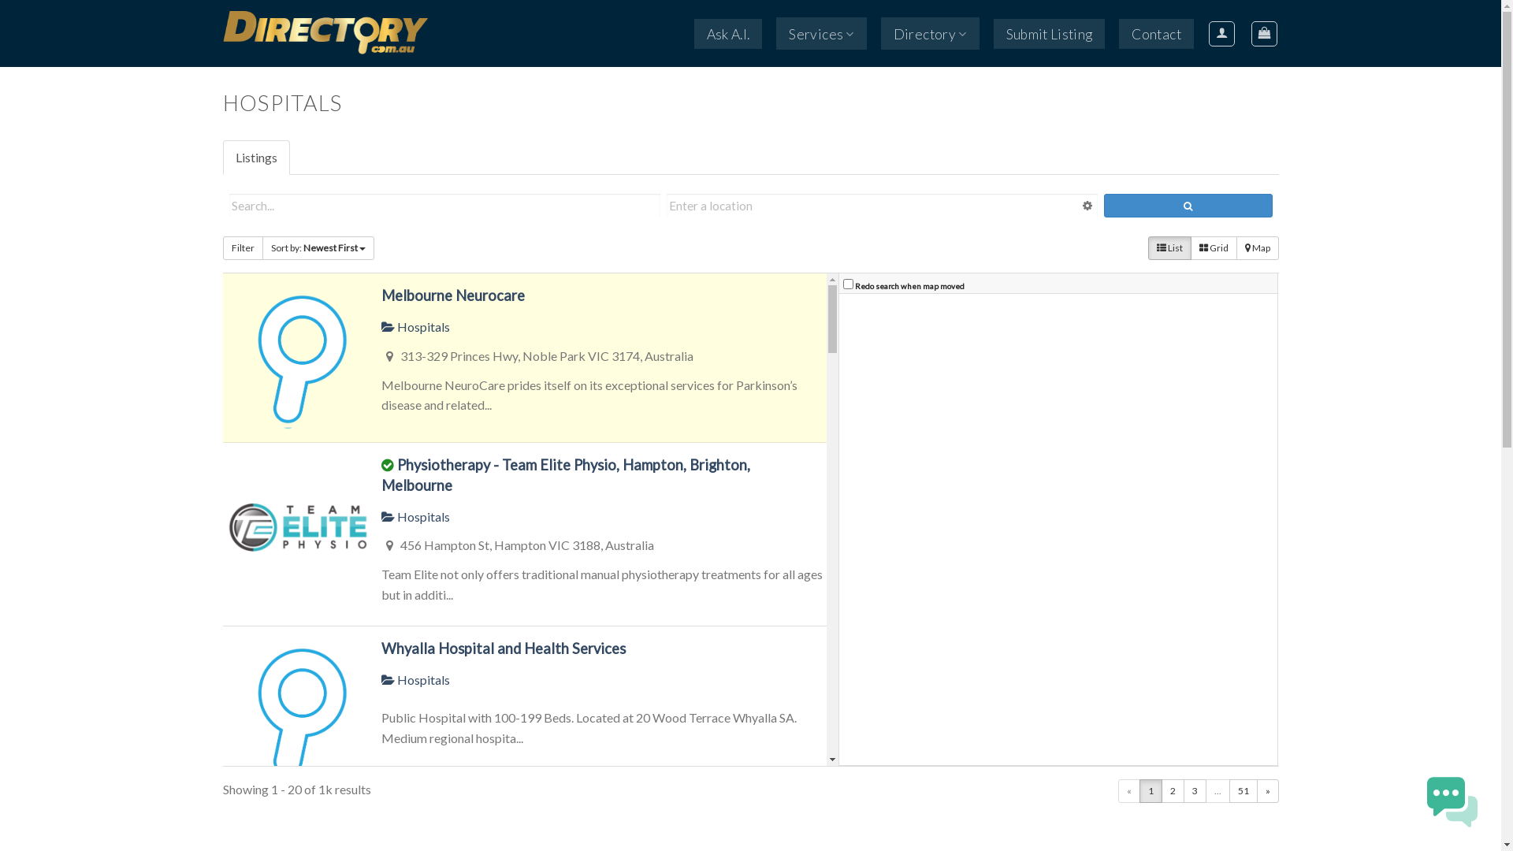 This screenshot has height=851, width=1513. Describe the element at coordinates (821, 33) in the screenshot. I see `Services` at that location.